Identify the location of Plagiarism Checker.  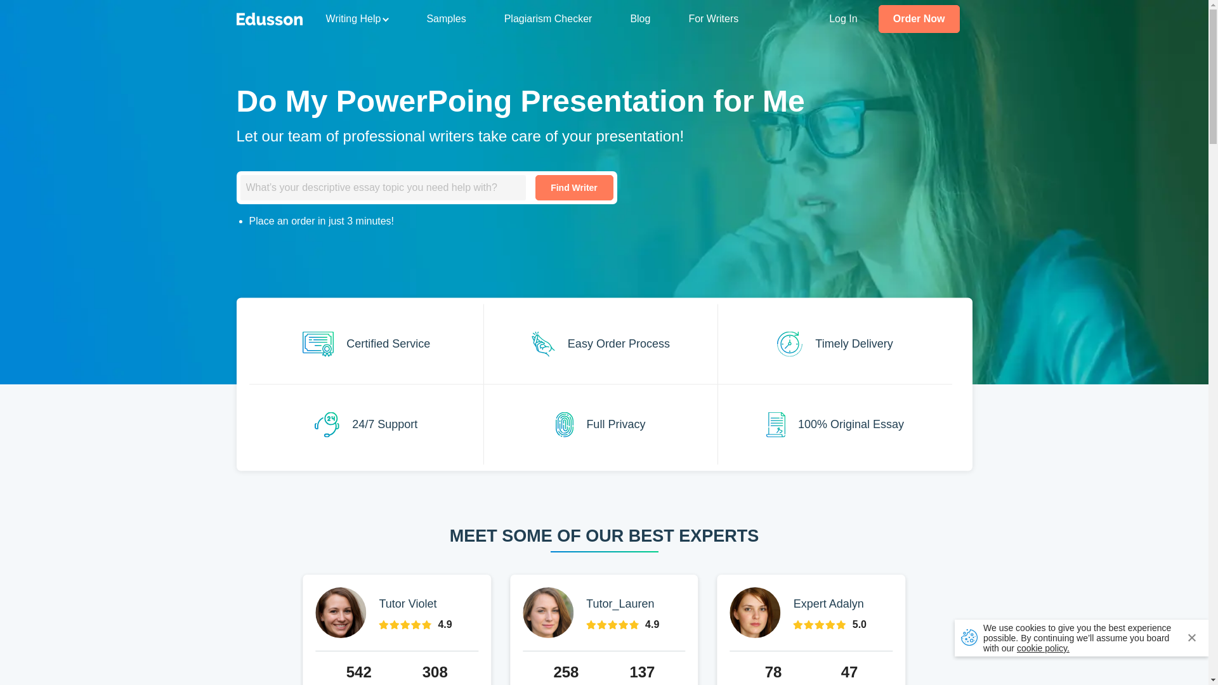
(548, 18).